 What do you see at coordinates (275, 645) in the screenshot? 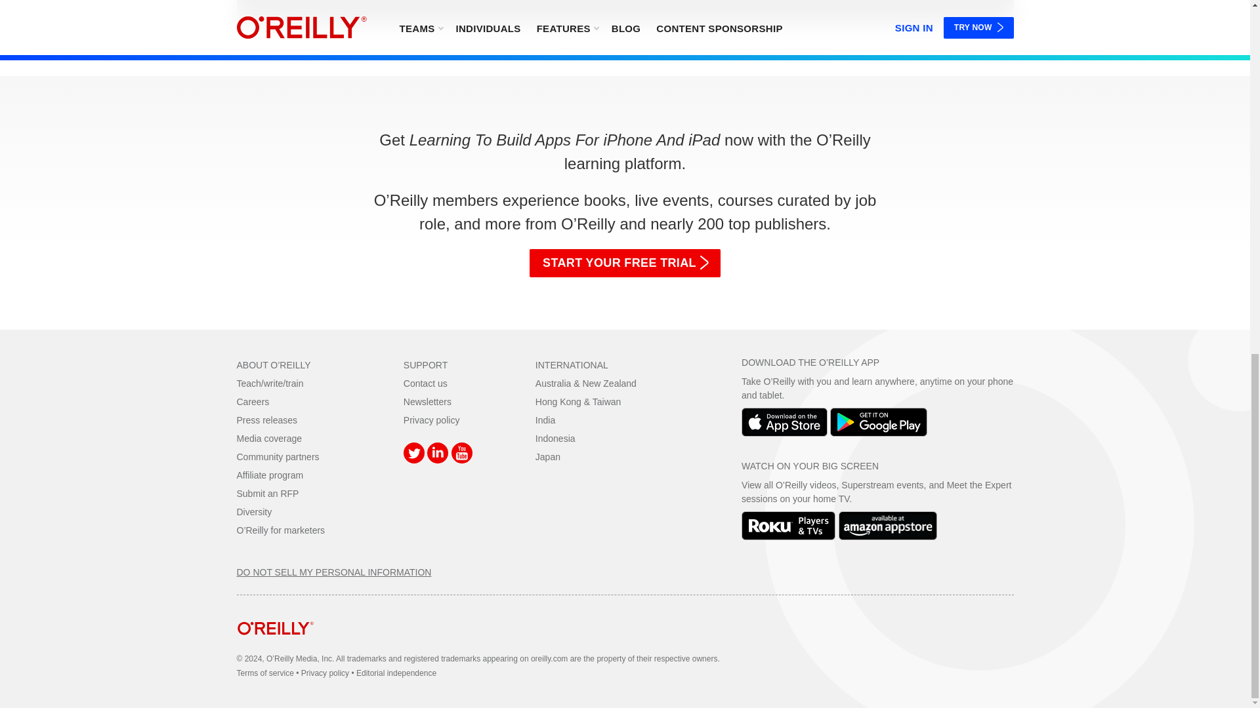
I see `home page` at bounding box center [275, 645].